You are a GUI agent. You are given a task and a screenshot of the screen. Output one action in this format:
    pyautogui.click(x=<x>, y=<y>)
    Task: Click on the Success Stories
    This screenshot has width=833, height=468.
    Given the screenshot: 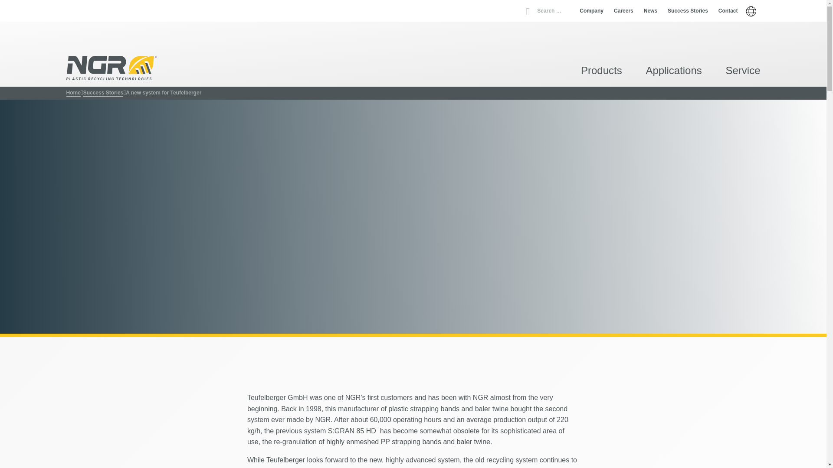 What is the action you would take?
    pyautogui.click(x=103, y=93)
    